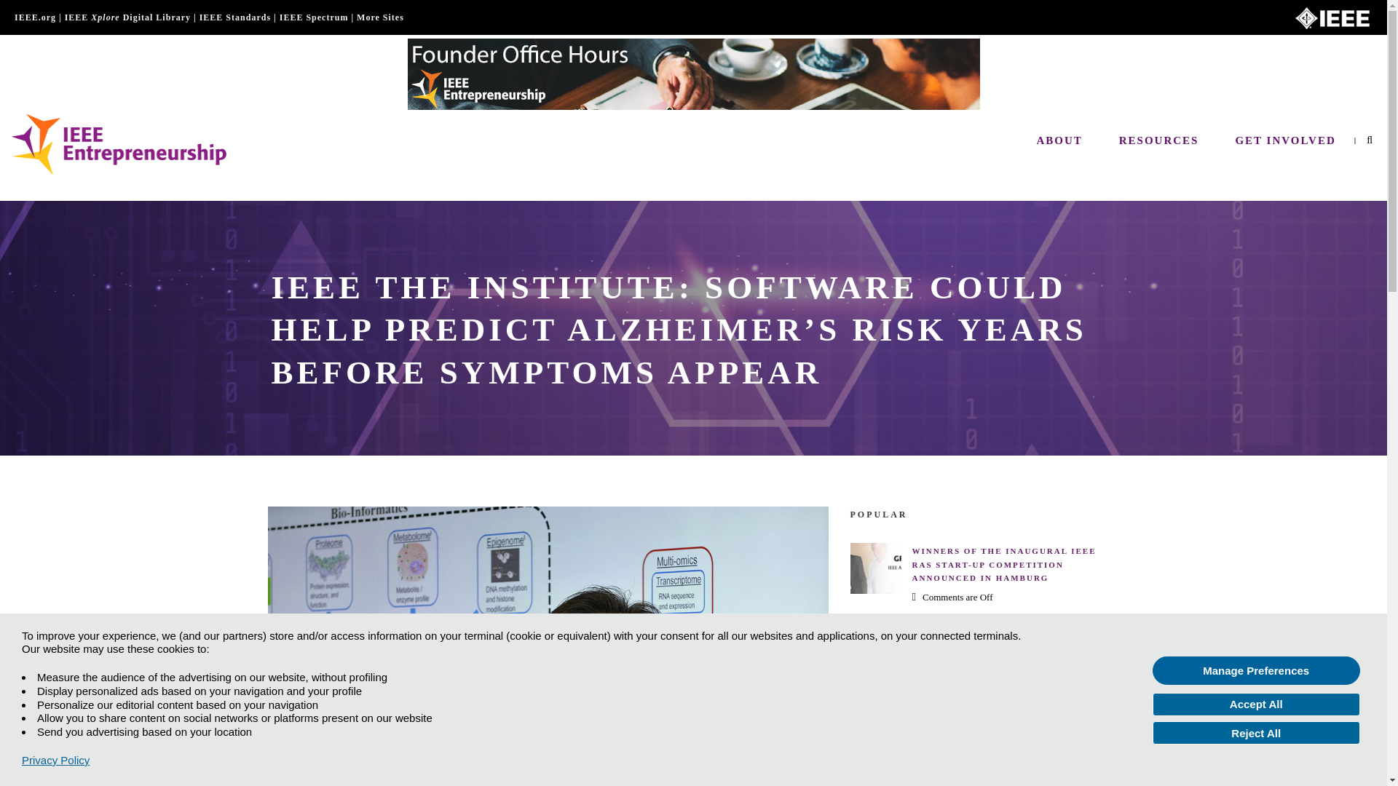 The image size is (1398, 786). Describe the element at coordinates (1059, 141) in the screenshot. I see `ABOUT` at that location.